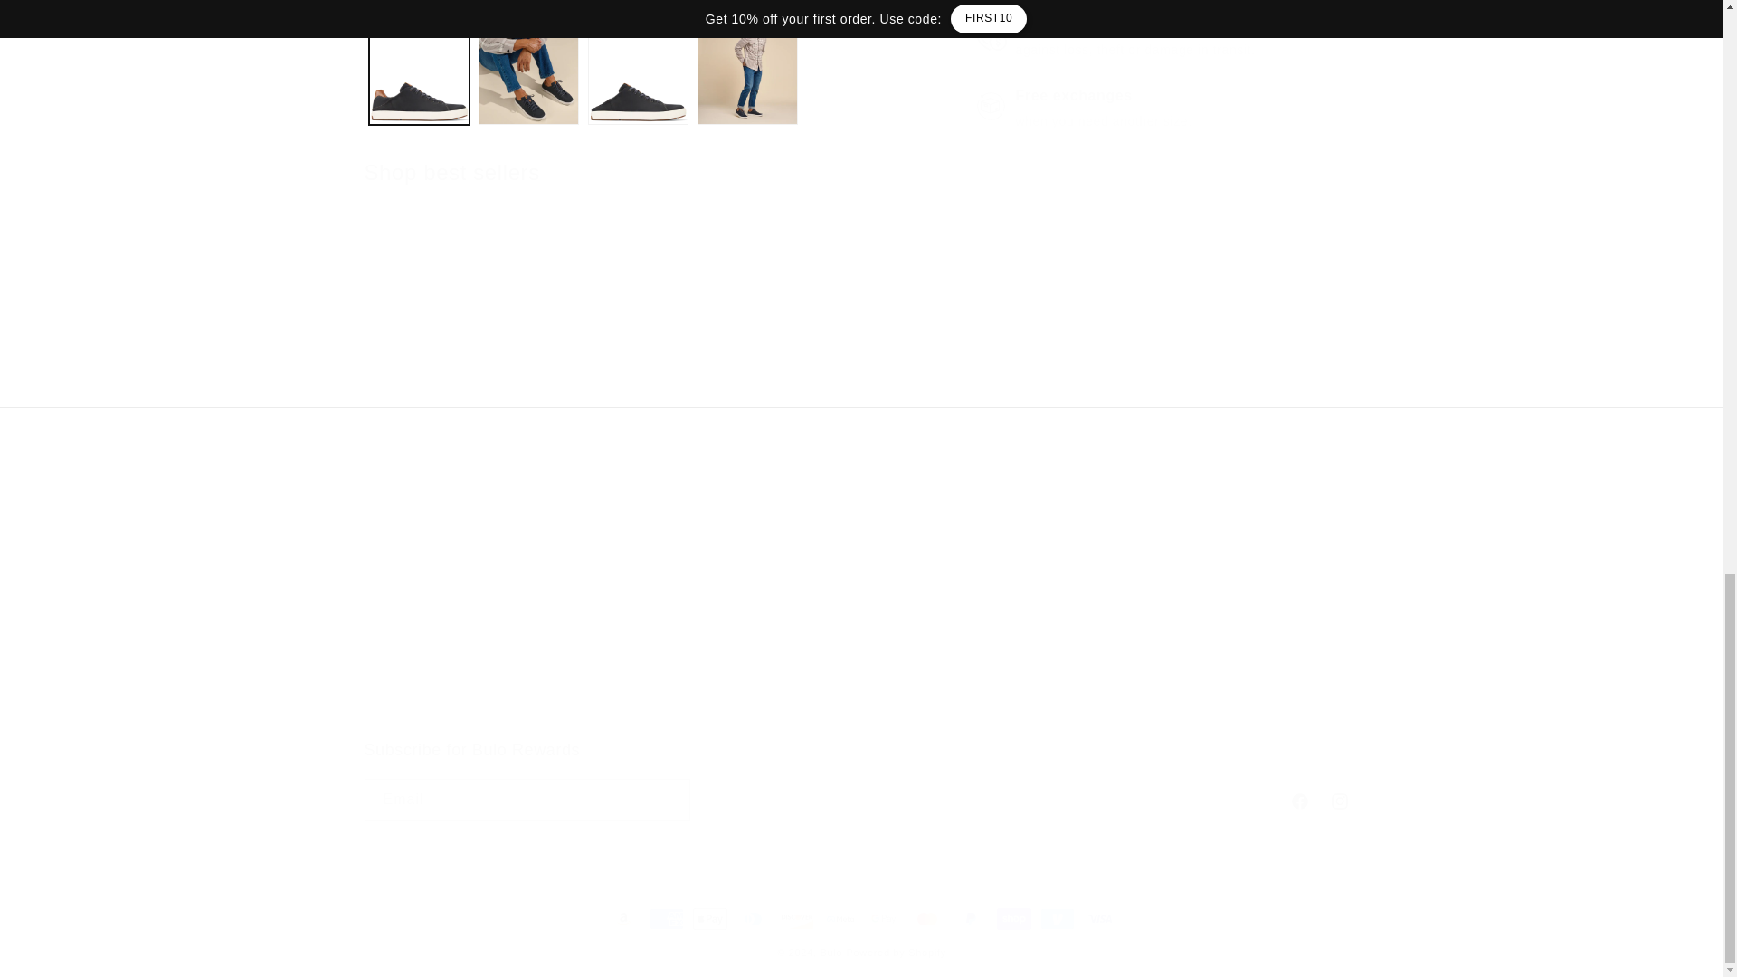 This screenshot has width=1737, height=977. I want to click on Shop best sellers, so click(485, 631).